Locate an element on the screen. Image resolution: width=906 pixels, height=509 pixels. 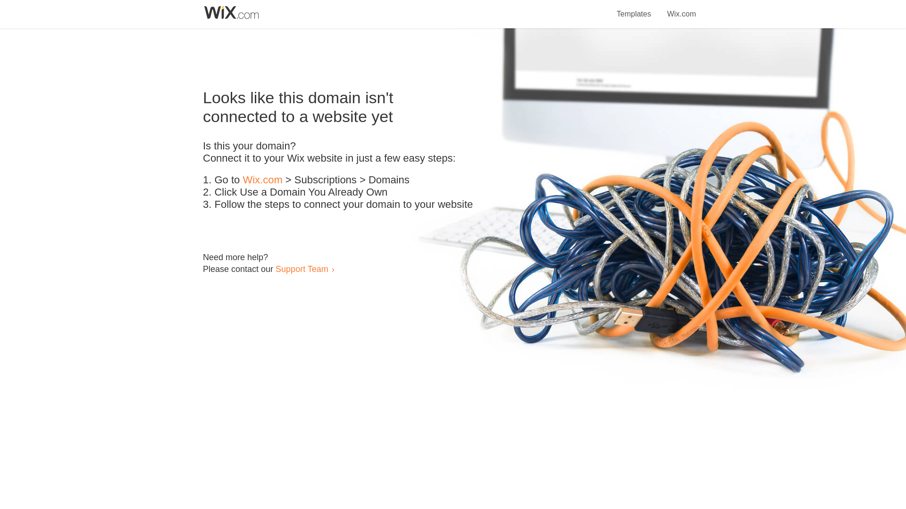
Wix.com is located at coordinates (262, 180).